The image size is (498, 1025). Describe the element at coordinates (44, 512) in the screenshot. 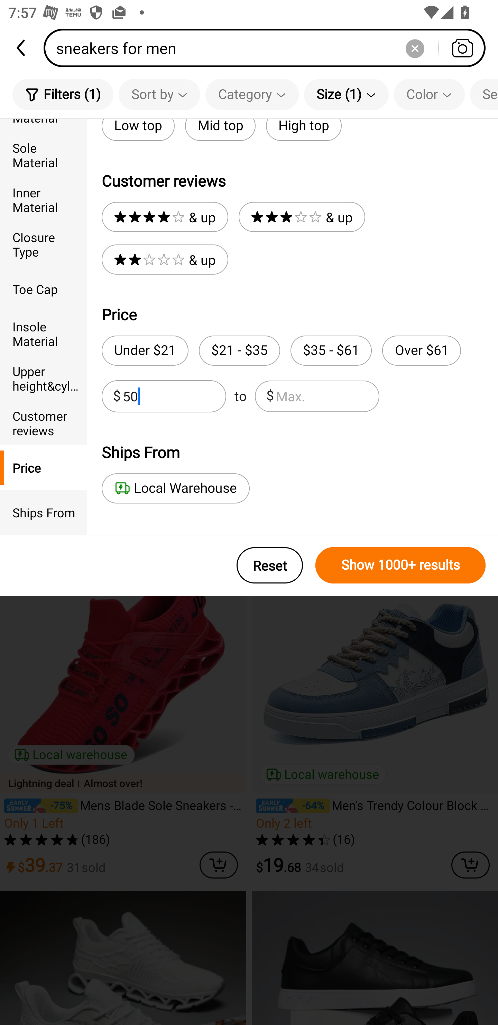

I see `Ships From` at that location.